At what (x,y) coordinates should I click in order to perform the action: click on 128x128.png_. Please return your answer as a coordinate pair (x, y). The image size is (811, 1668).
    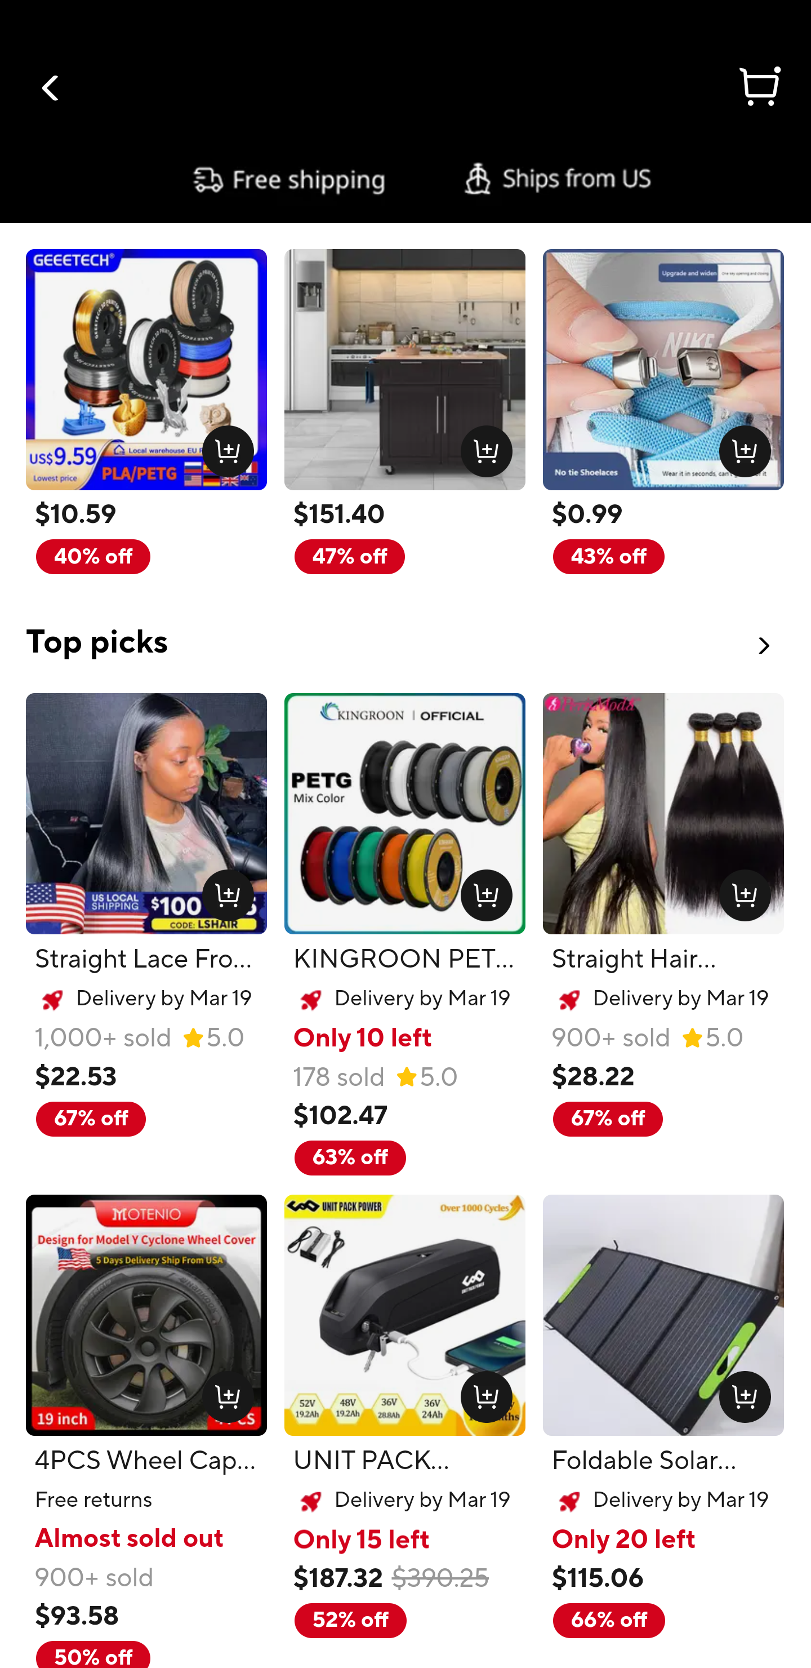
    Looking at the image, I should click on (482, 1392).